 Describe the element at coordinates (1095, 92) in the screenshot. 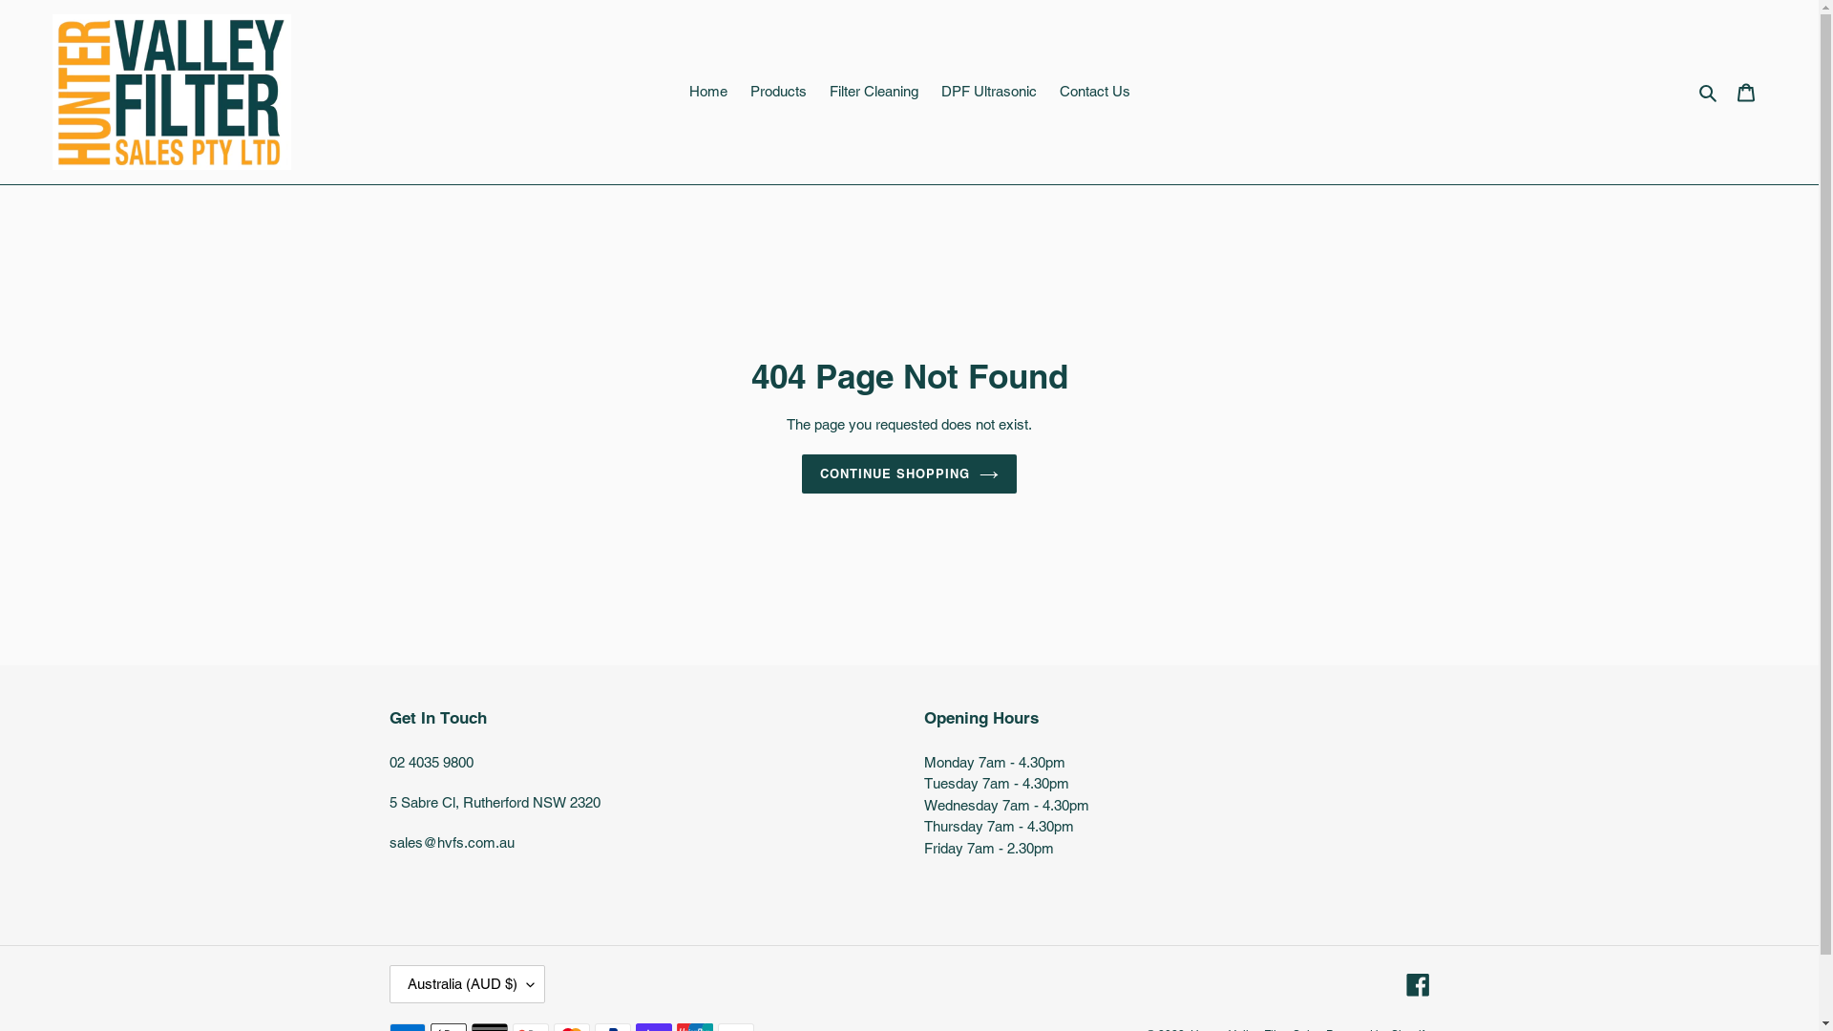

I see `Contact Us` at that location.